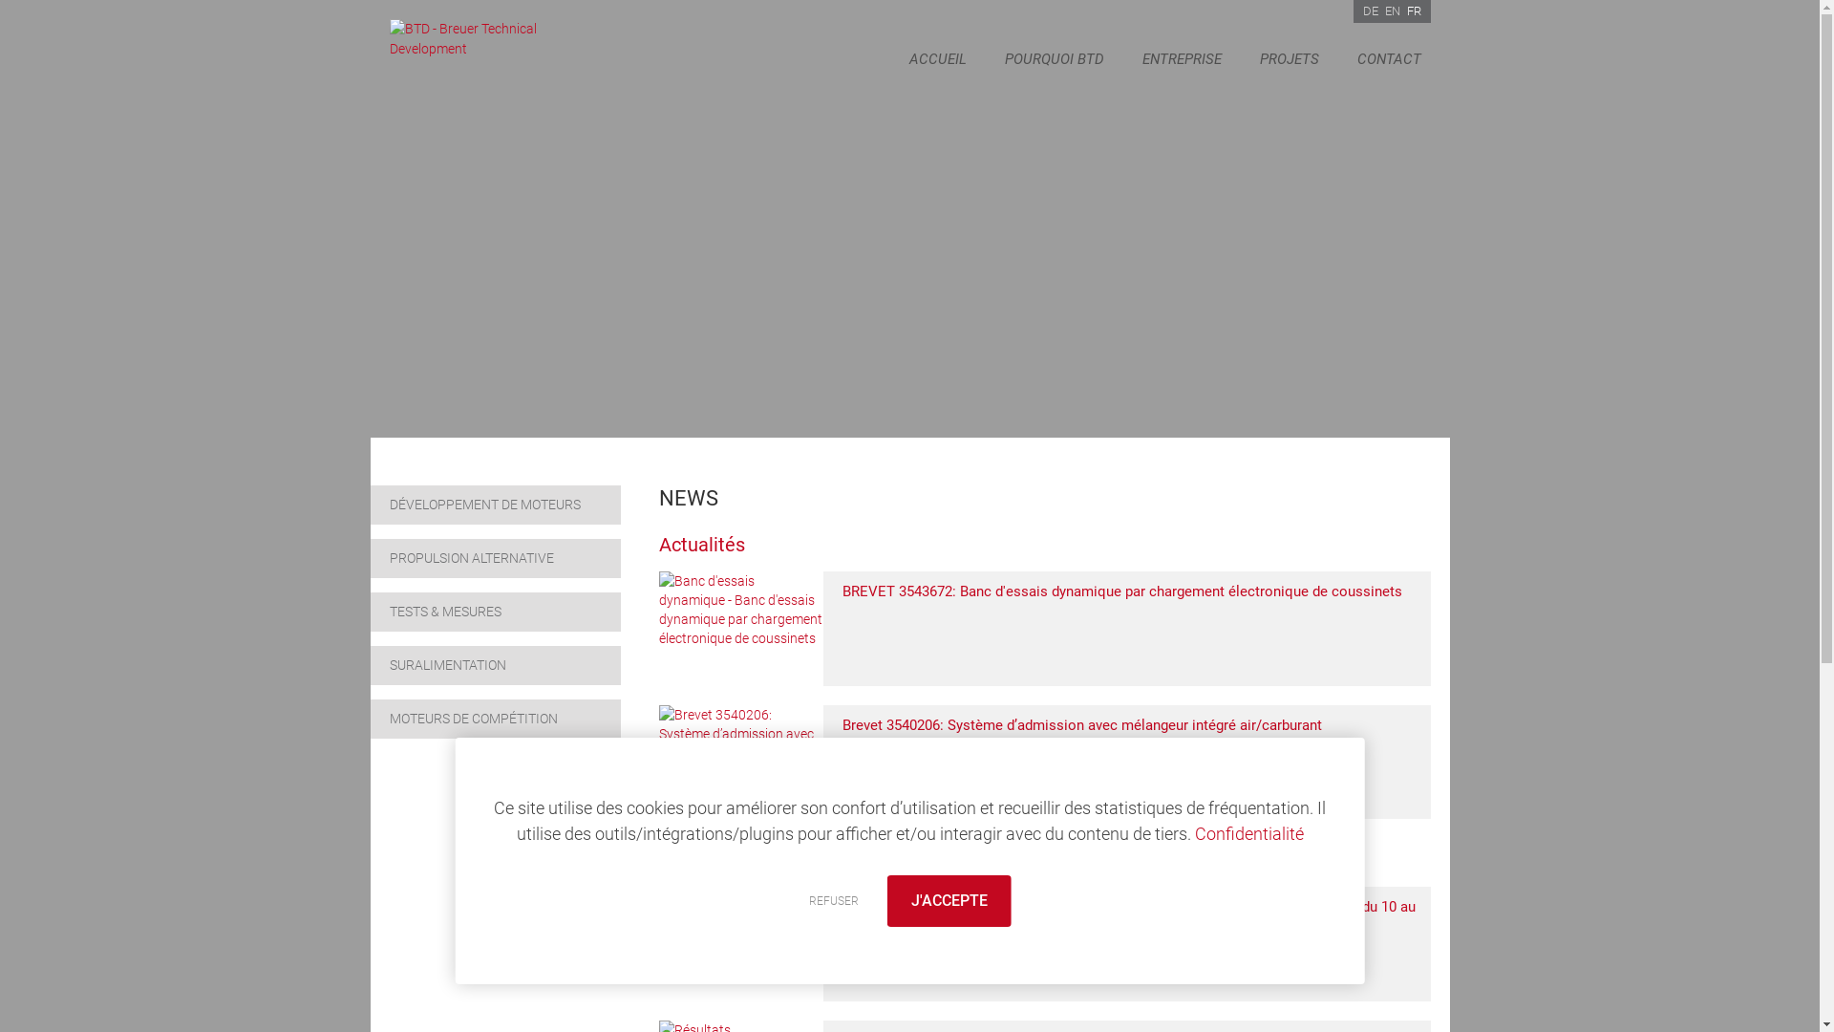  Describe the element at coordinates (833, 901) in the screenshot. I see `REFUSER` at that location.